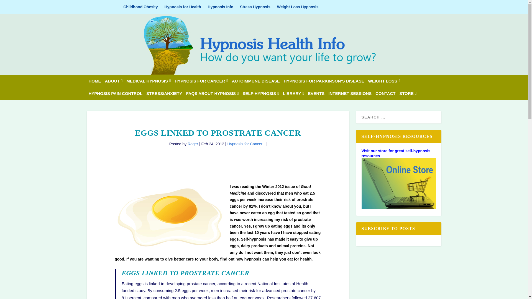 This screenshot has width=532, height=299. I want to click on MEDICAL HYPNOSIS, so click(149, 81).